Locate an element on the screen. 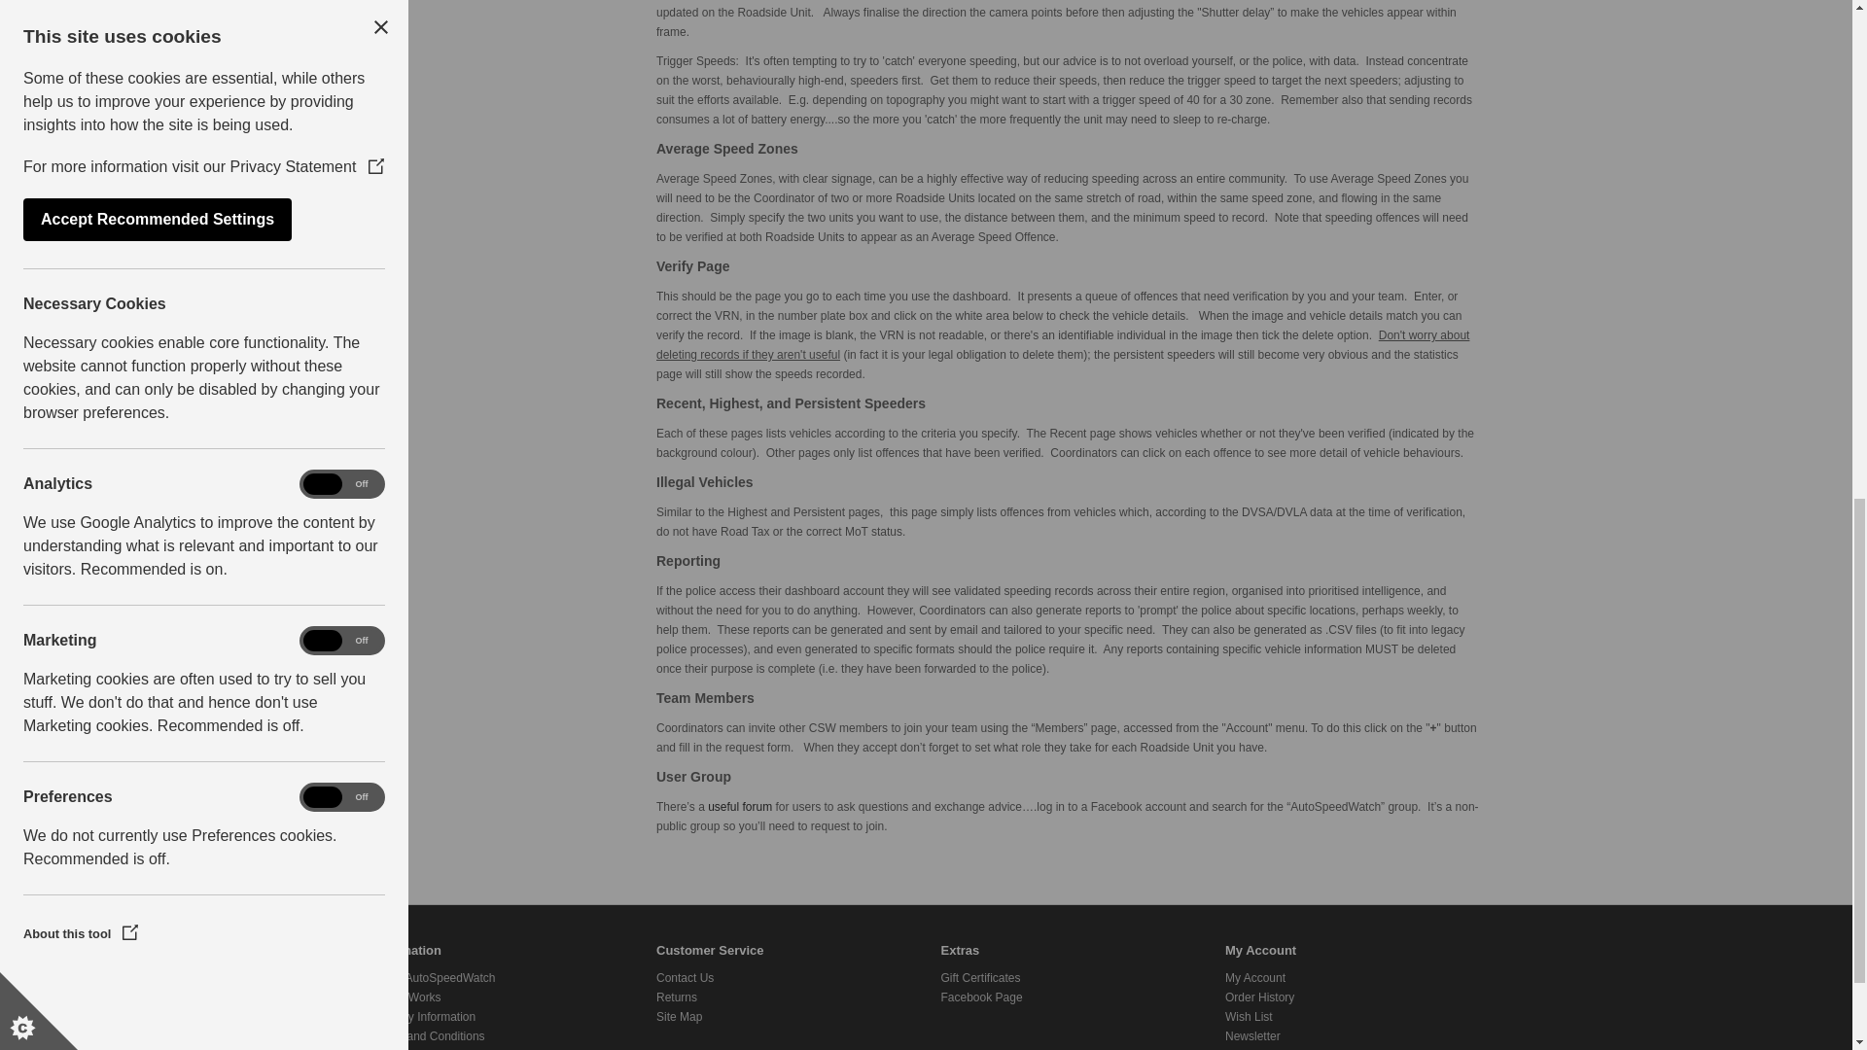 The width and height of the screenshot is (1867, 1050). About AutoSpeedWatch is located at coordinates (433, 978).